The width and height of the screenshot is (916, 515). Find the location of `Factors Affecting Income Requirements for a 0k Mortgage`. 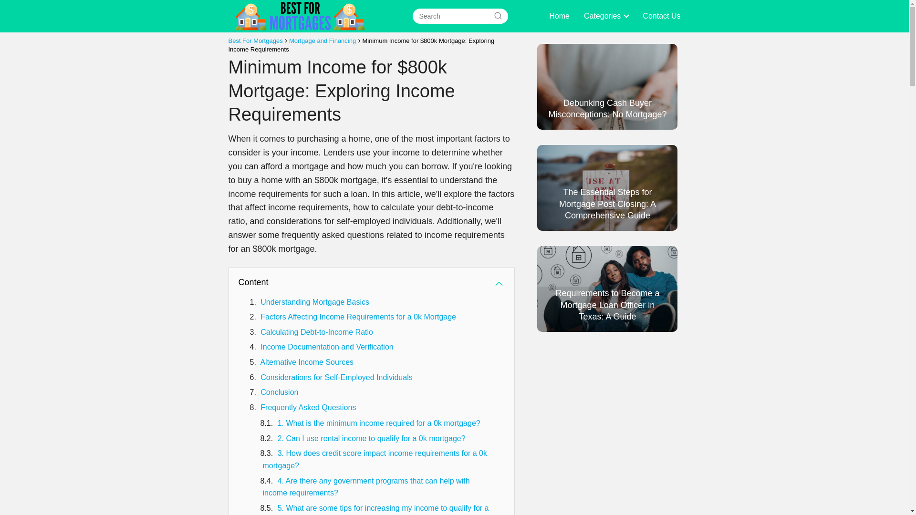

Factors Affecting Income Requirements for a 0k Mortgage is located at coordinates (358, 317).